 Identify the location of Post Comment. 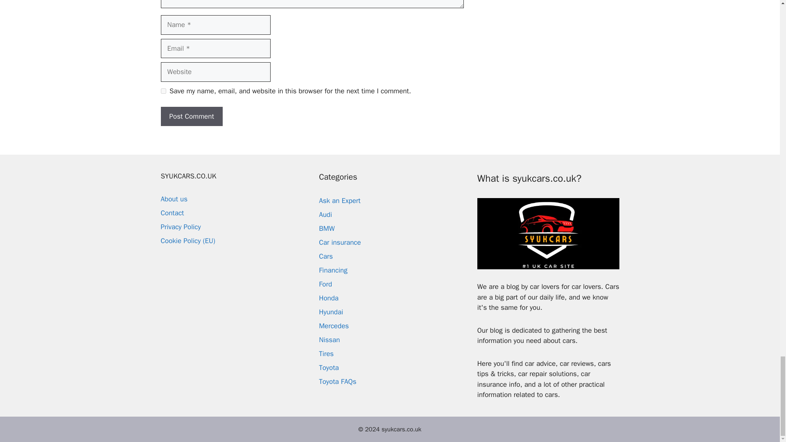
(191, 116).